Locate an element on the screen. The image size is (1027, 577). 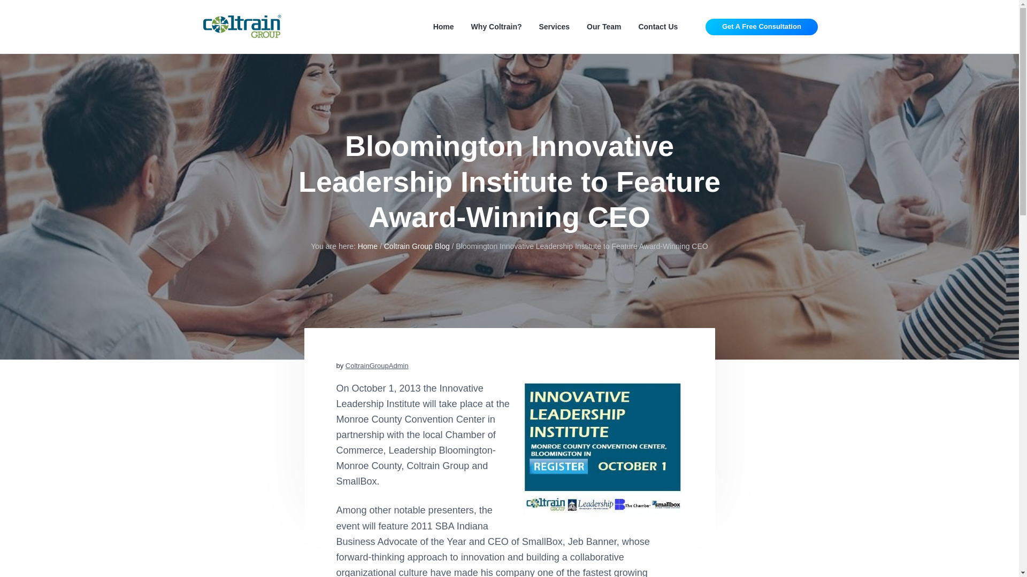
Coltrain Group Blog is located at coordinates (417, 246).